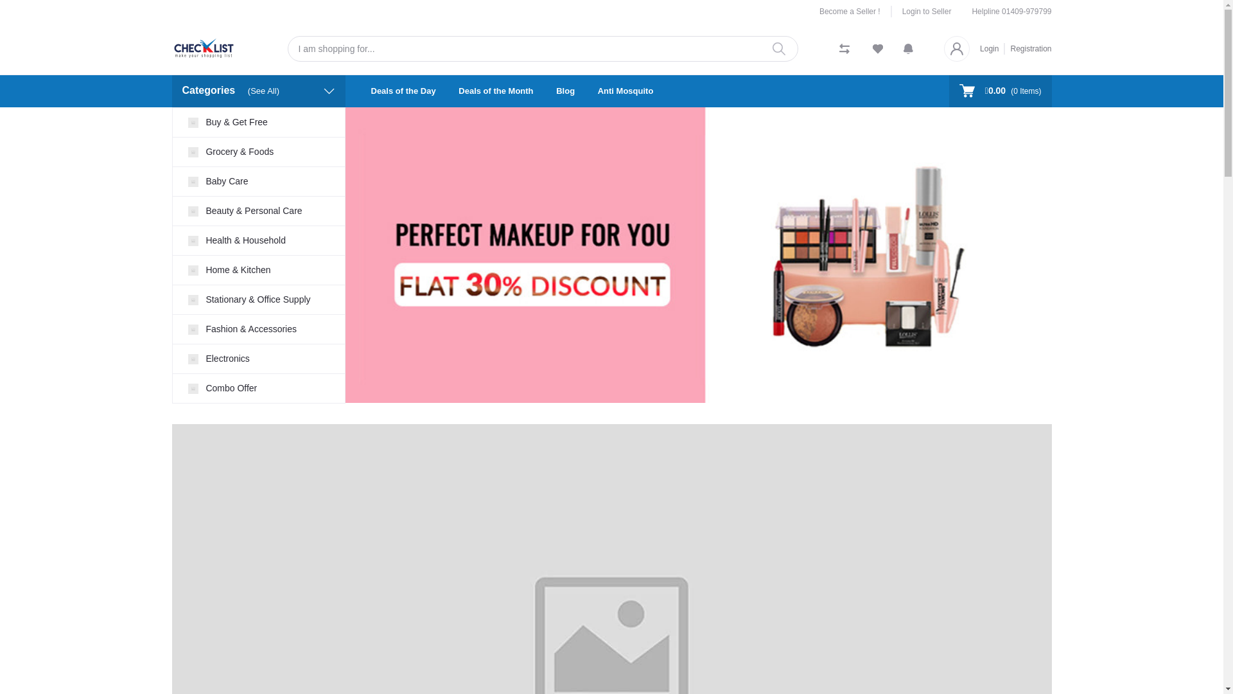  Describe the element at coordinates (258, 181) in the screenshot. I see `Baby Care` at that location.